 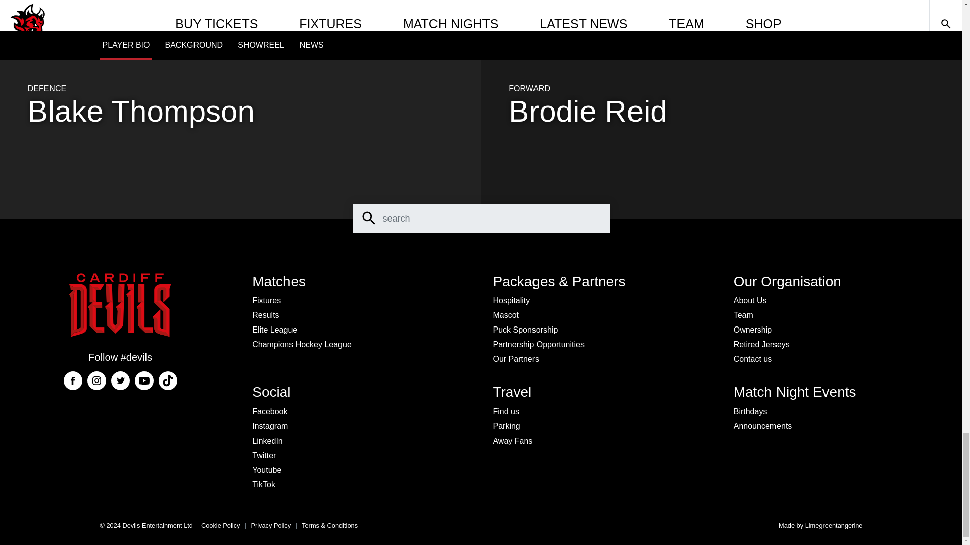 I want to click on Privacy Policy, so click(x=271, y=525).